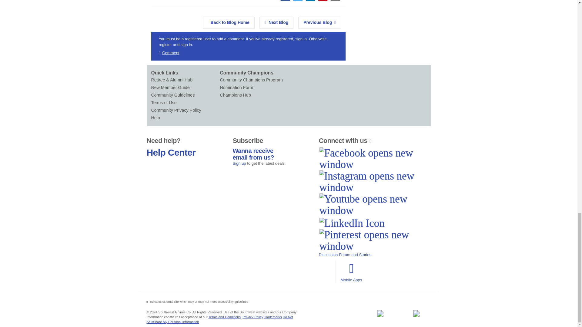 This screenshot has height=327, width=582. Describe the element at coordinates (177, 0) in the screenshot. I see `The total number of loves this post has received.` at that location.